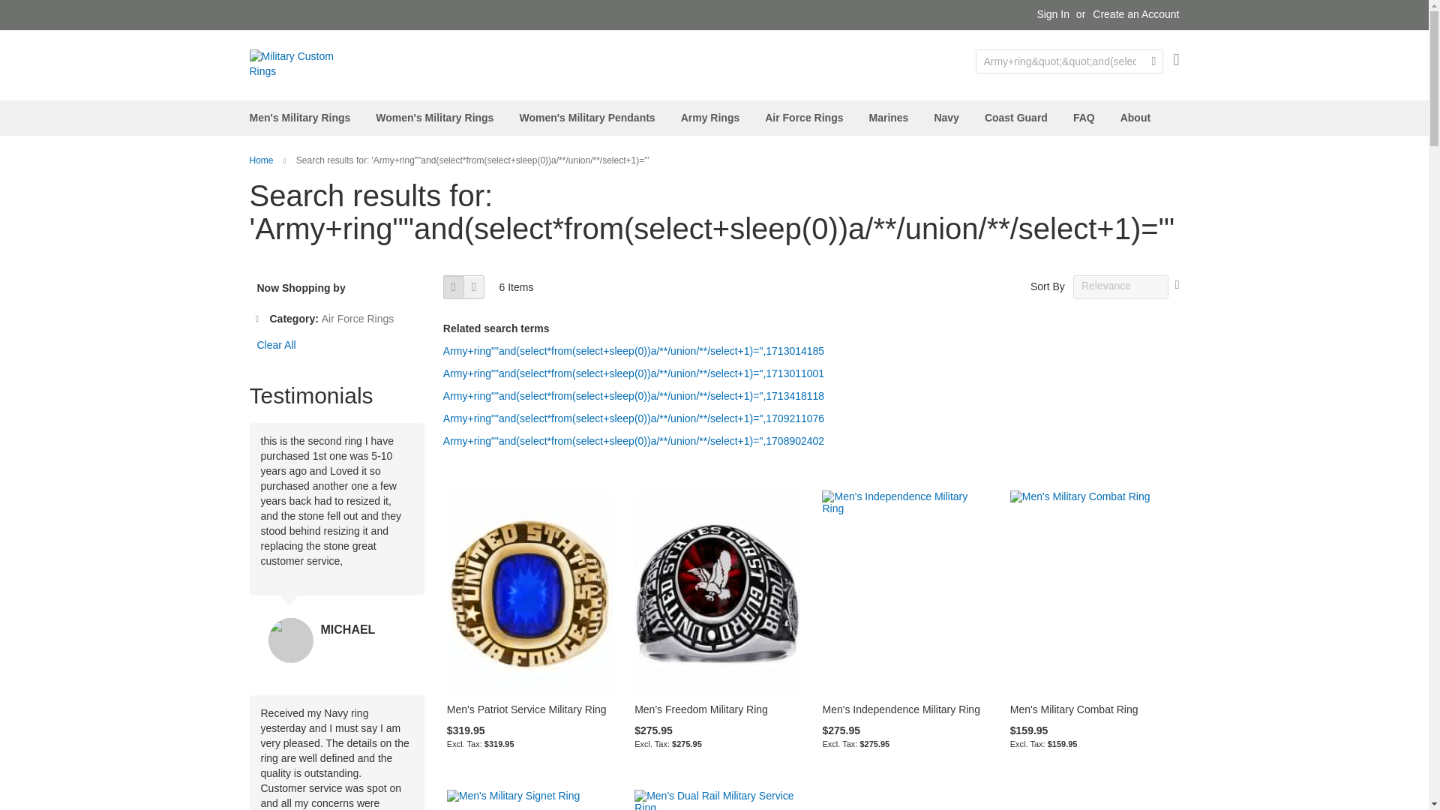 The image size is (1440, 810). I want to click on Sign In, so click(1053, 15).